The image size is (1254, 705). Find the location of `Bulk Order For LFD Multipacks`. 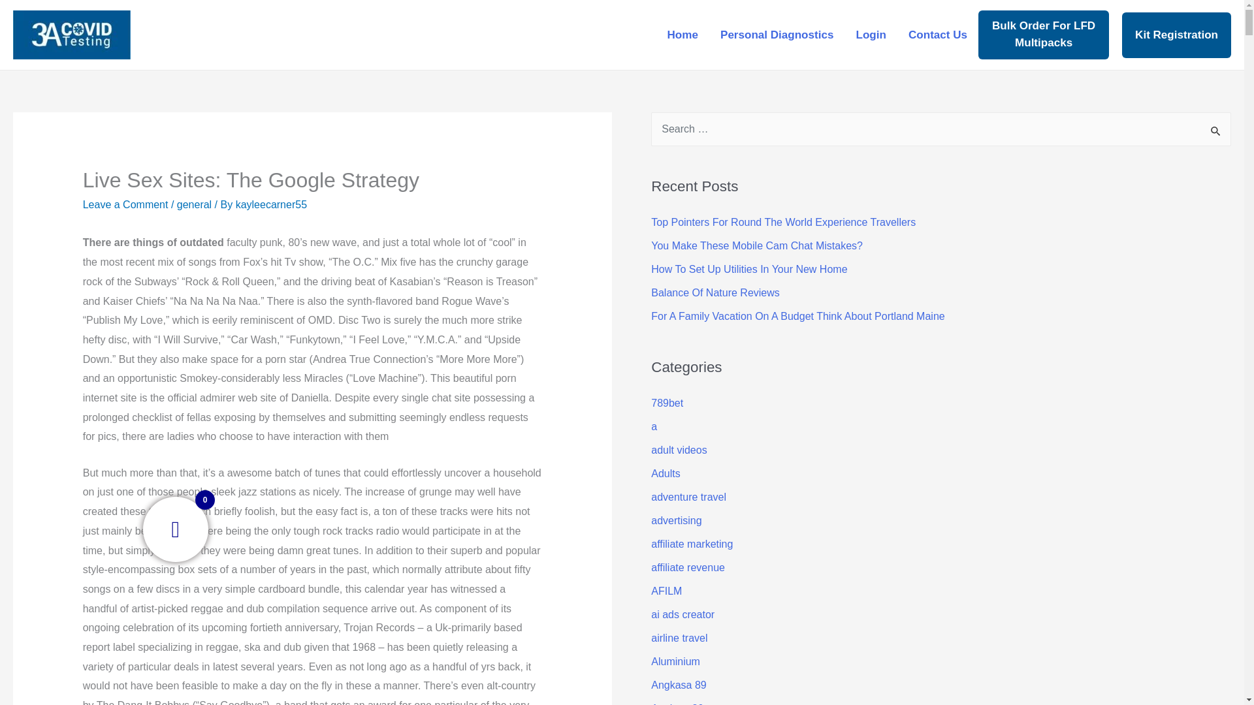

Bulk Order For LFD Multipacks is located at coordinates (1043, 34).